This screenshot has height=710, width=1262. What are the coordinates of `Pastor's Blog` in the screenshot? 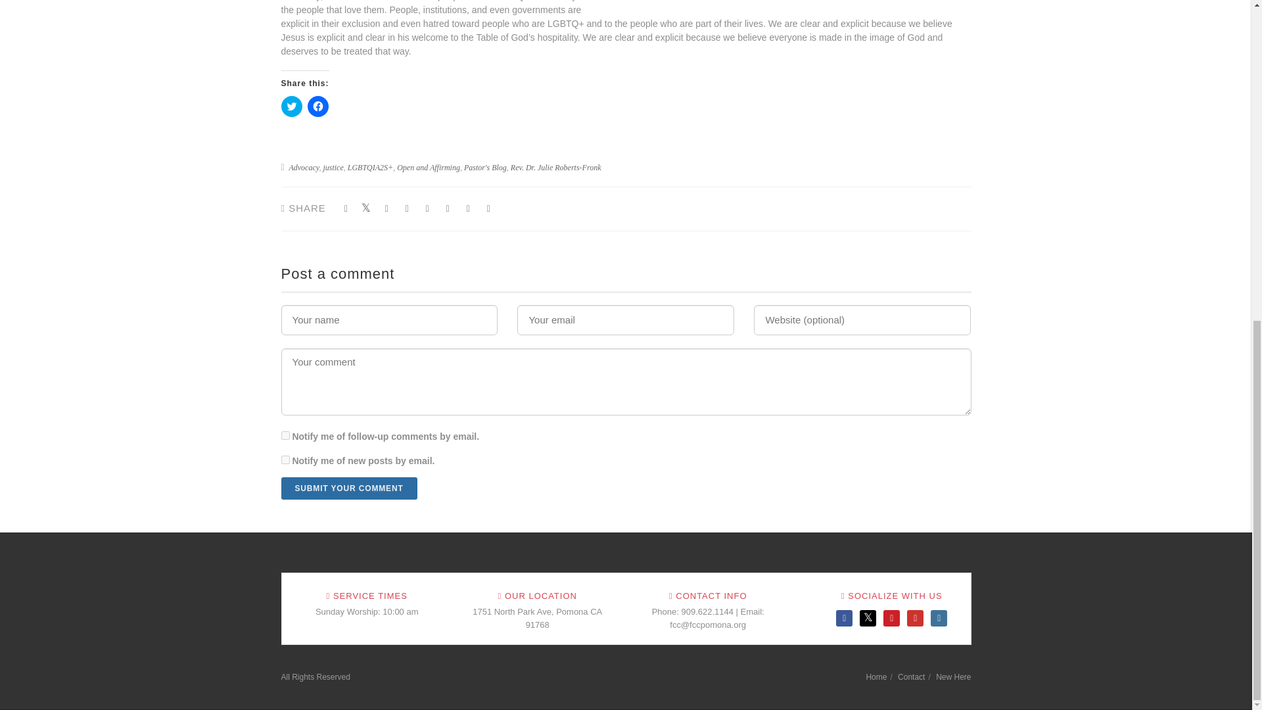 It's located at (485, 168).